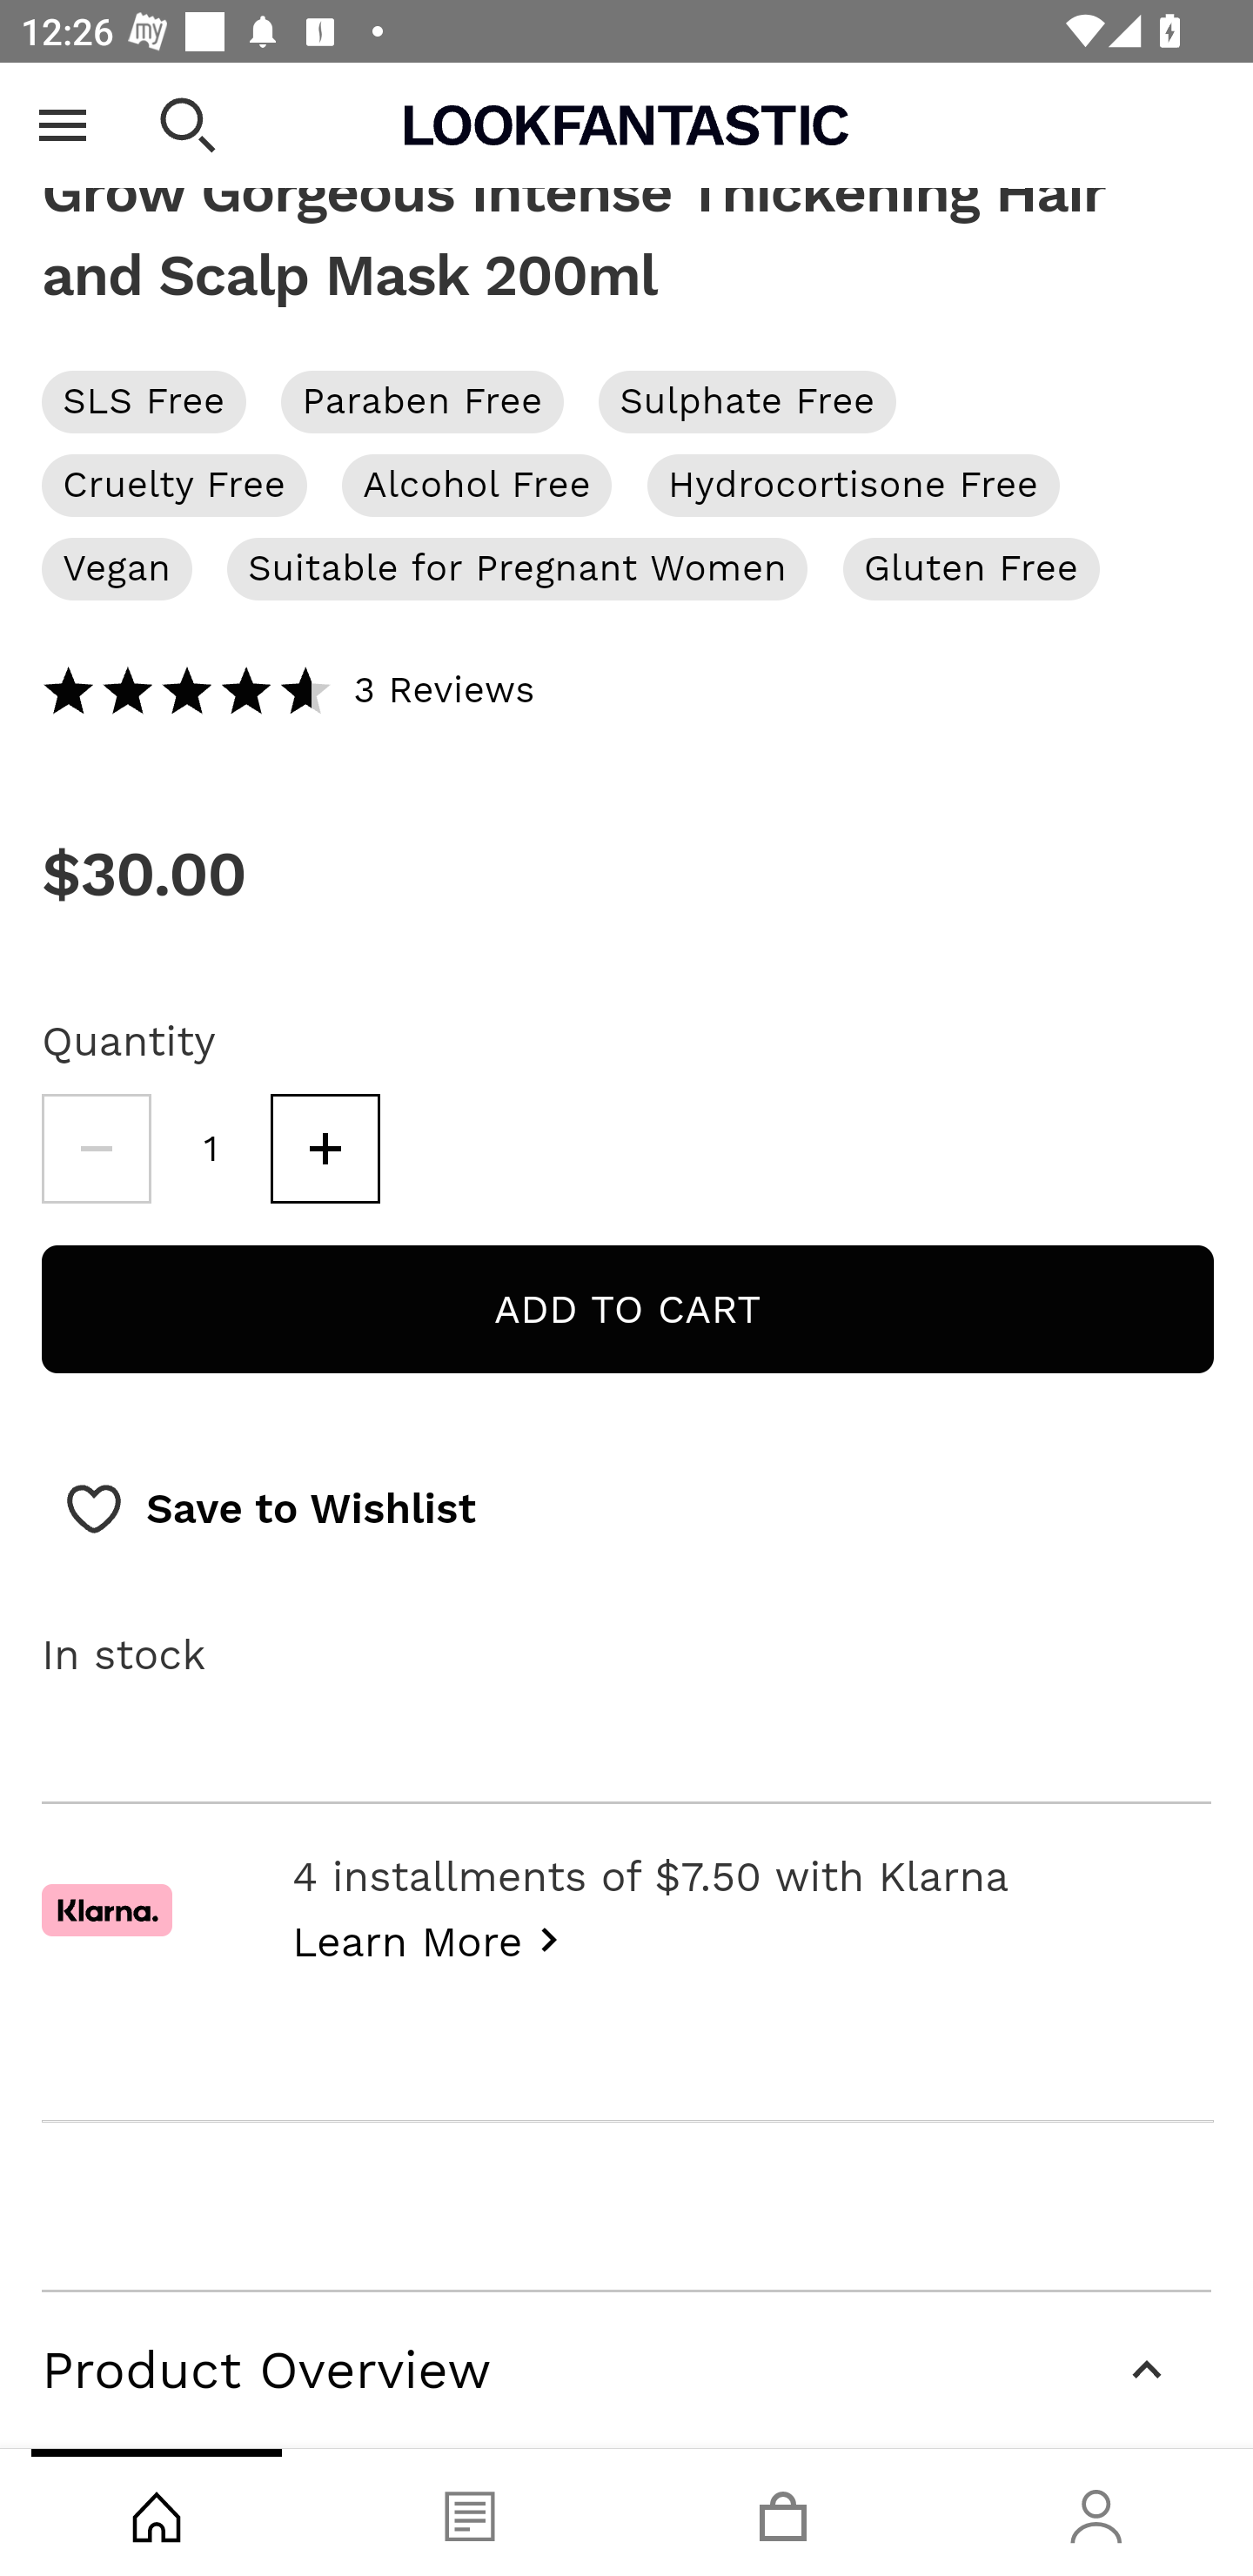 The width and height of the screenshot is (1253, 2576). What do you see at coordinates (157, 2512) in the screenshot?
I see `Shop, tab, 1 of 4` at bounding box center [157, 2512].